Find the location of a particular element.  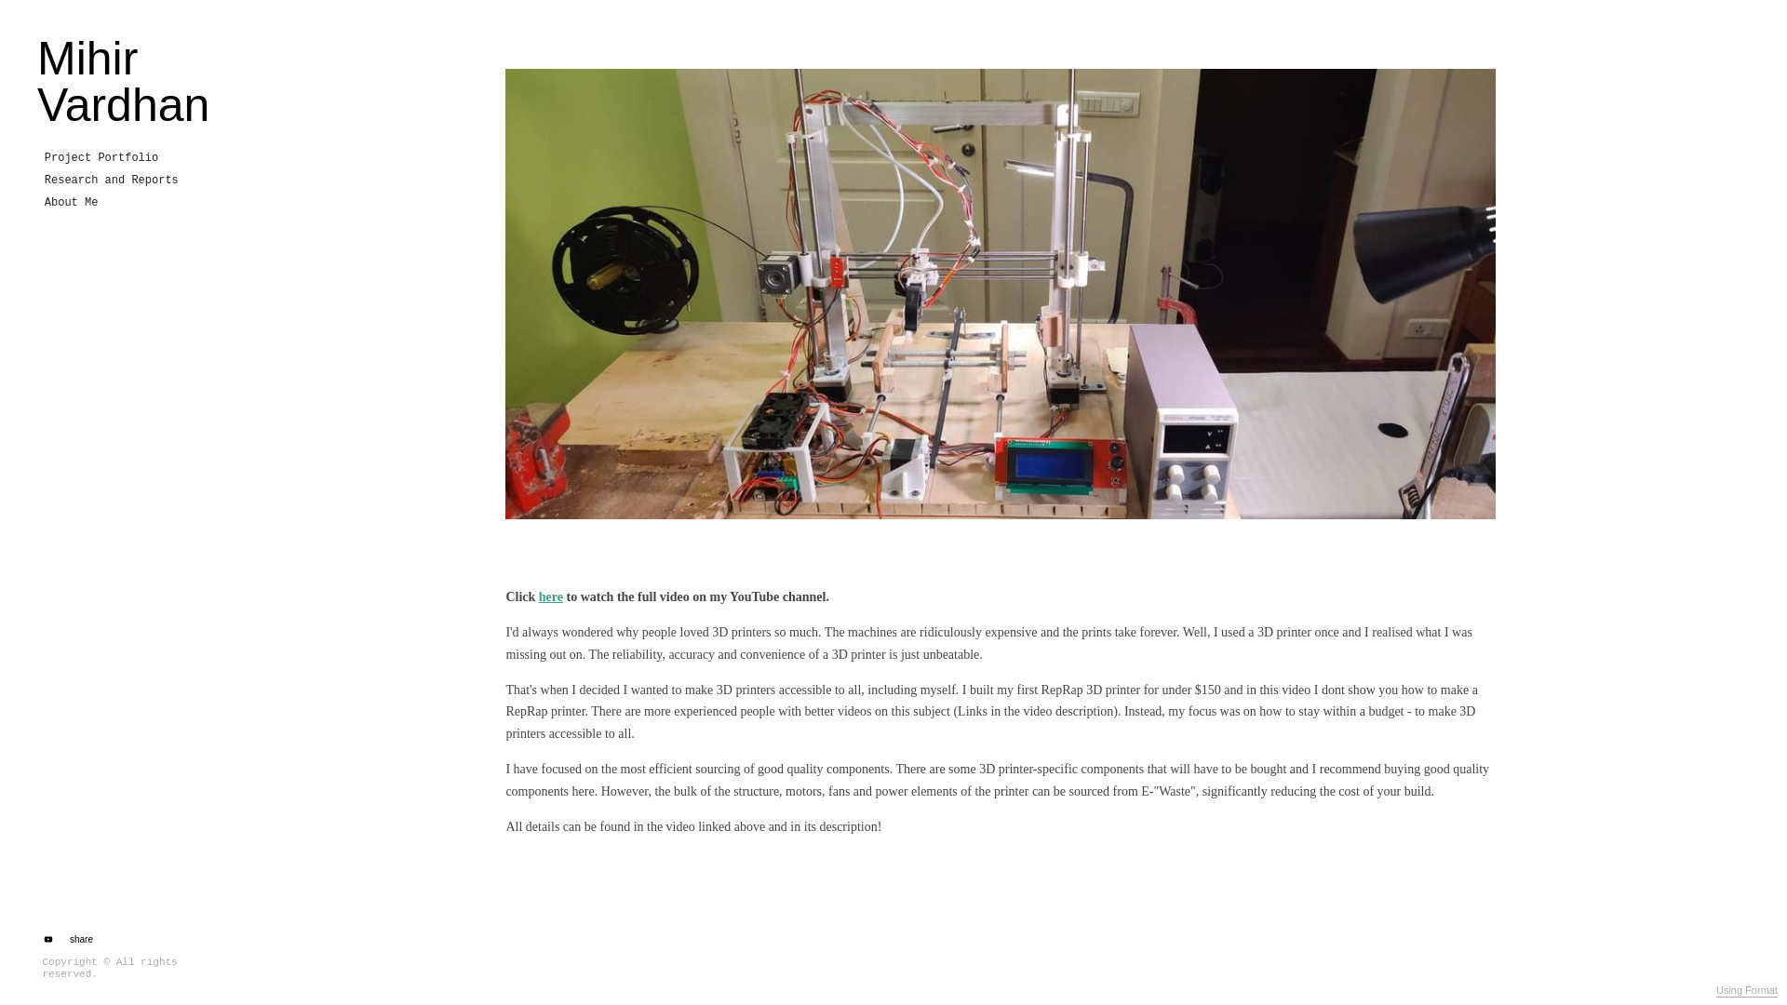

share is located at coordinates (77, 940).